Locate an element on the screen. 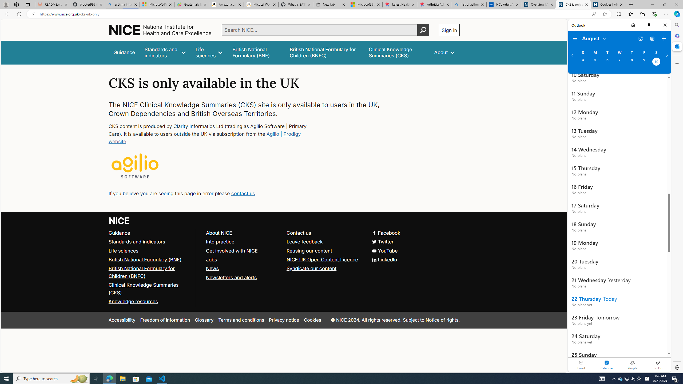 The width and height of the screenshot is (683, 384). Favorites is located at coordinates (631, 14).